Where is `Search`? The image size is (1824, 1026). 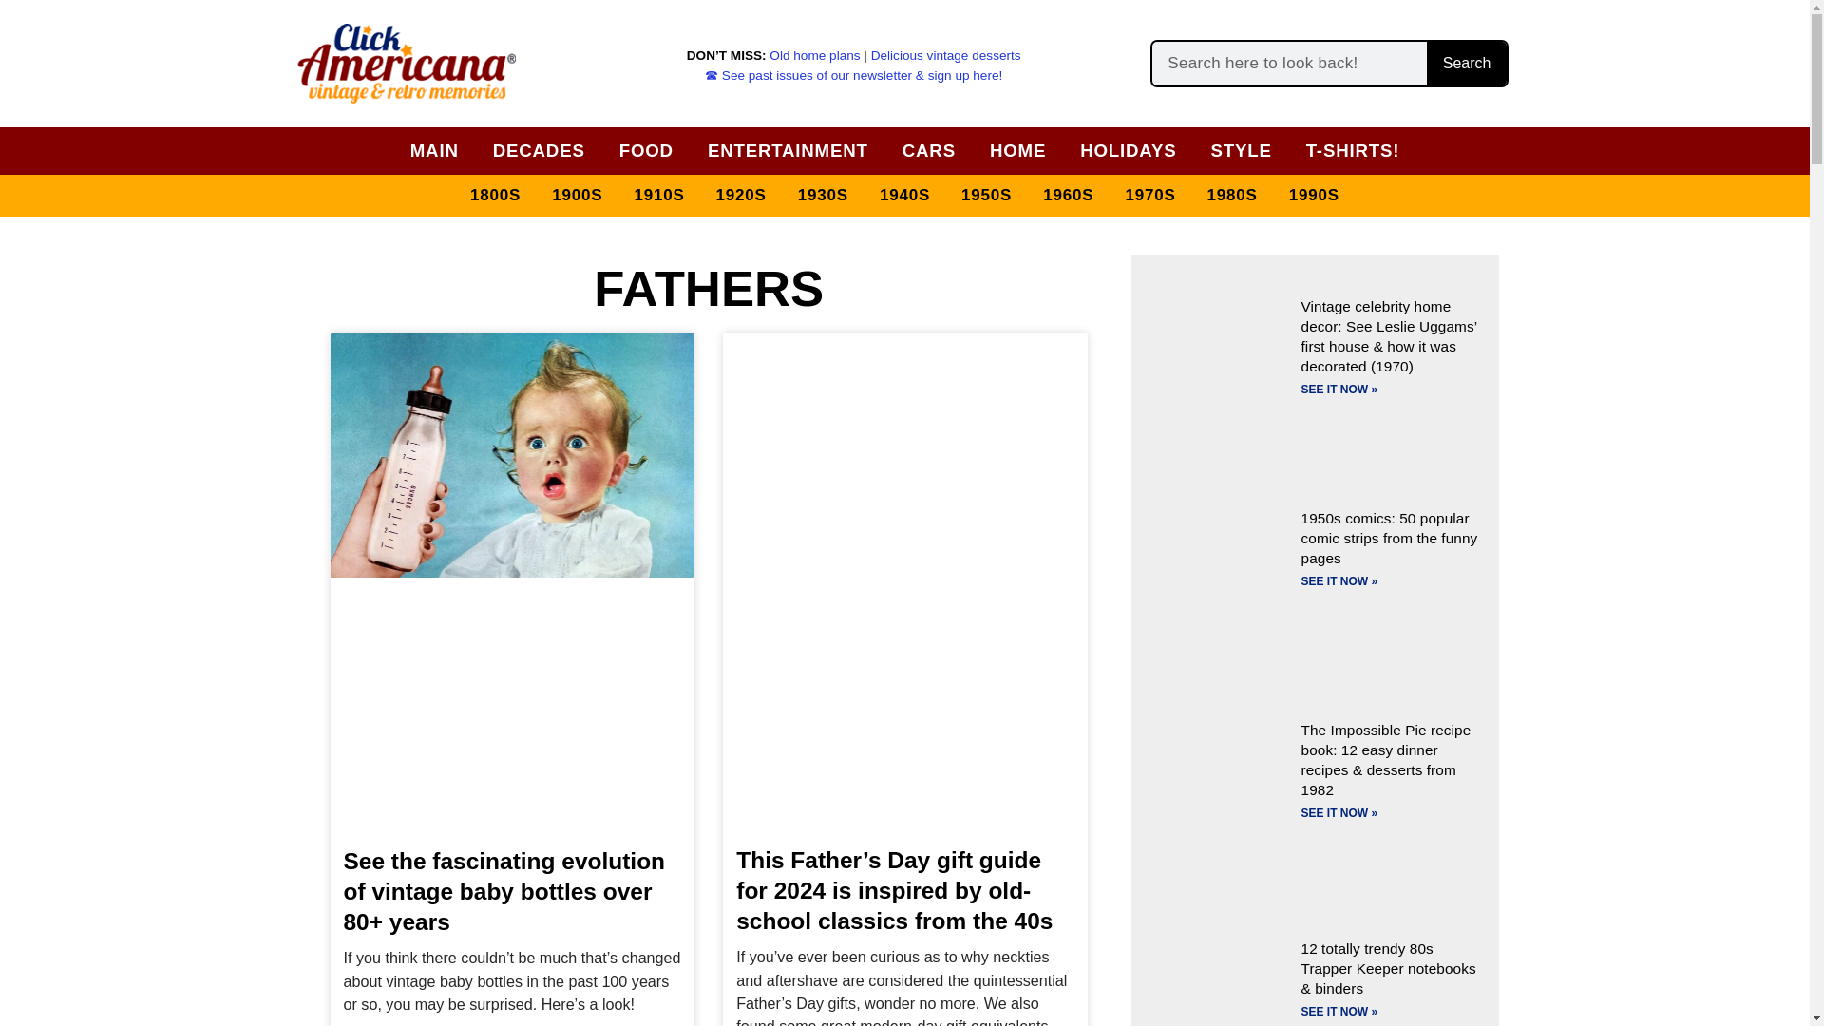 Search is located at coordinates (1466, 63).